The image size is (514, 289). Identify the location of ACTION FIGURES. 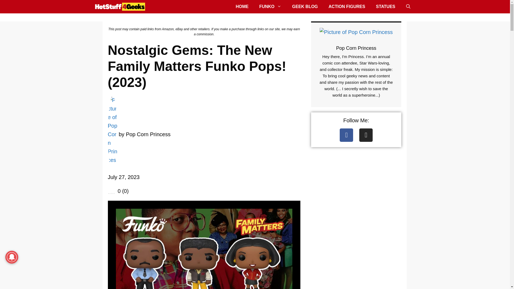
(347, 6).